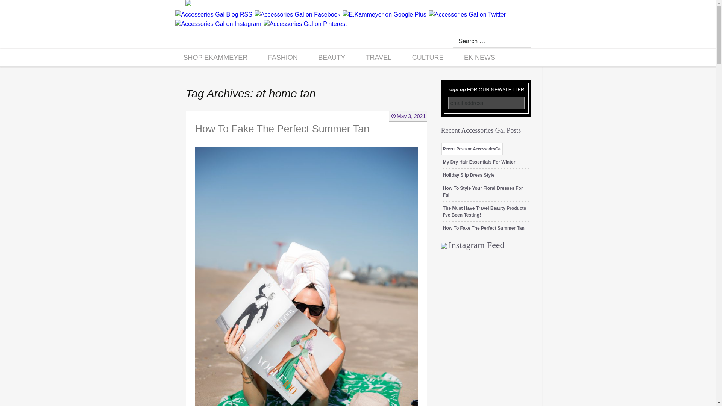 The image size is (722, 406). What do you see at coordinates (215, 57) in the screenshot?
I see `SHOP EKAMMEYER` at bounding box center [215, 57].